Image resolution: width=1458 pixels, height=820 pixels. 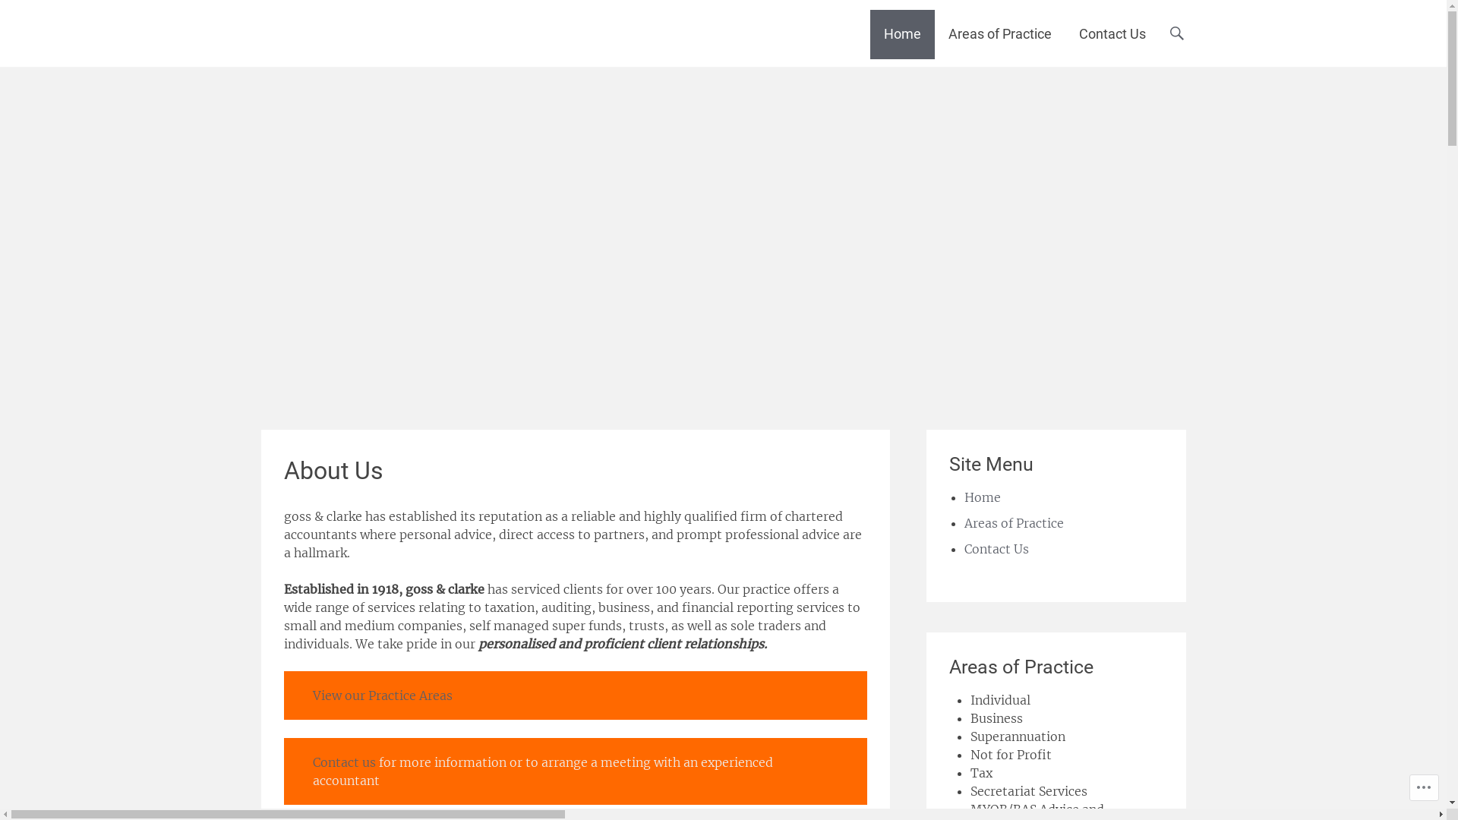 What do you see at coordinates (1112, 34) in the screenshot?
I see `Contact Us` at bounding box center [1112, 34].